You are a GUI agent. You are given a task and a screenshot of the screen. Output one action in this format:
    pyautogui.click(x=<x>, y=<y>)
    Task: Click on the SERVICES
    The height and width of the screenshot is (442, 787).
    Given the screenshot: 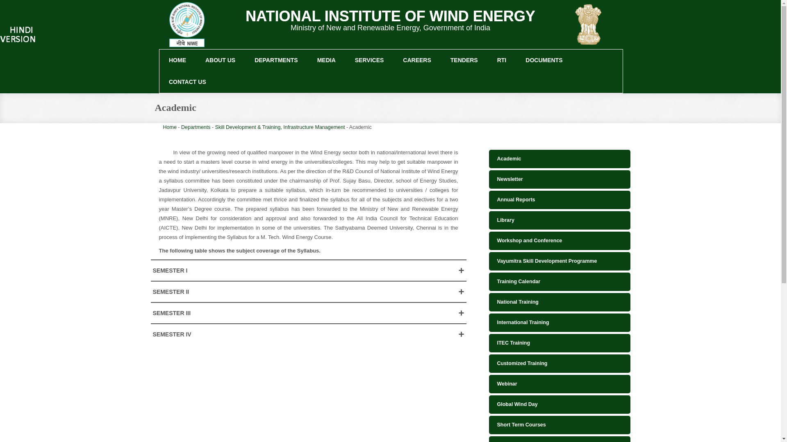 What is the action you would take?
    pyautogui.click(x=369, y=60)
    